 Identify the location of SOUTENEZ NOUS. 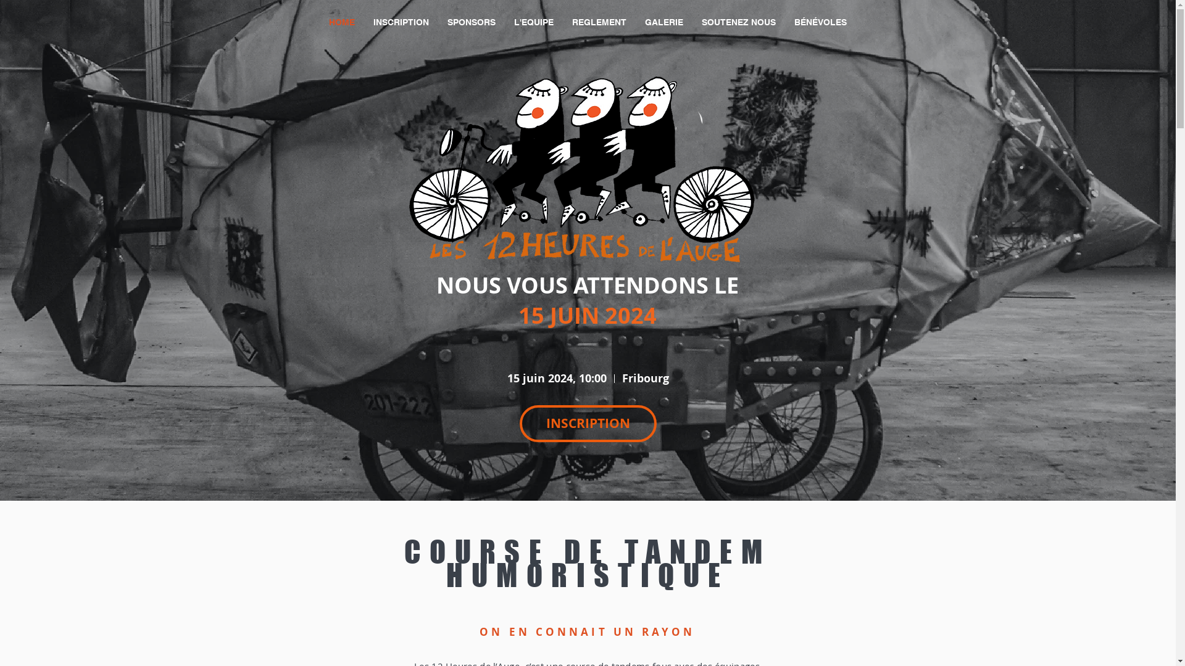
(739, 22).